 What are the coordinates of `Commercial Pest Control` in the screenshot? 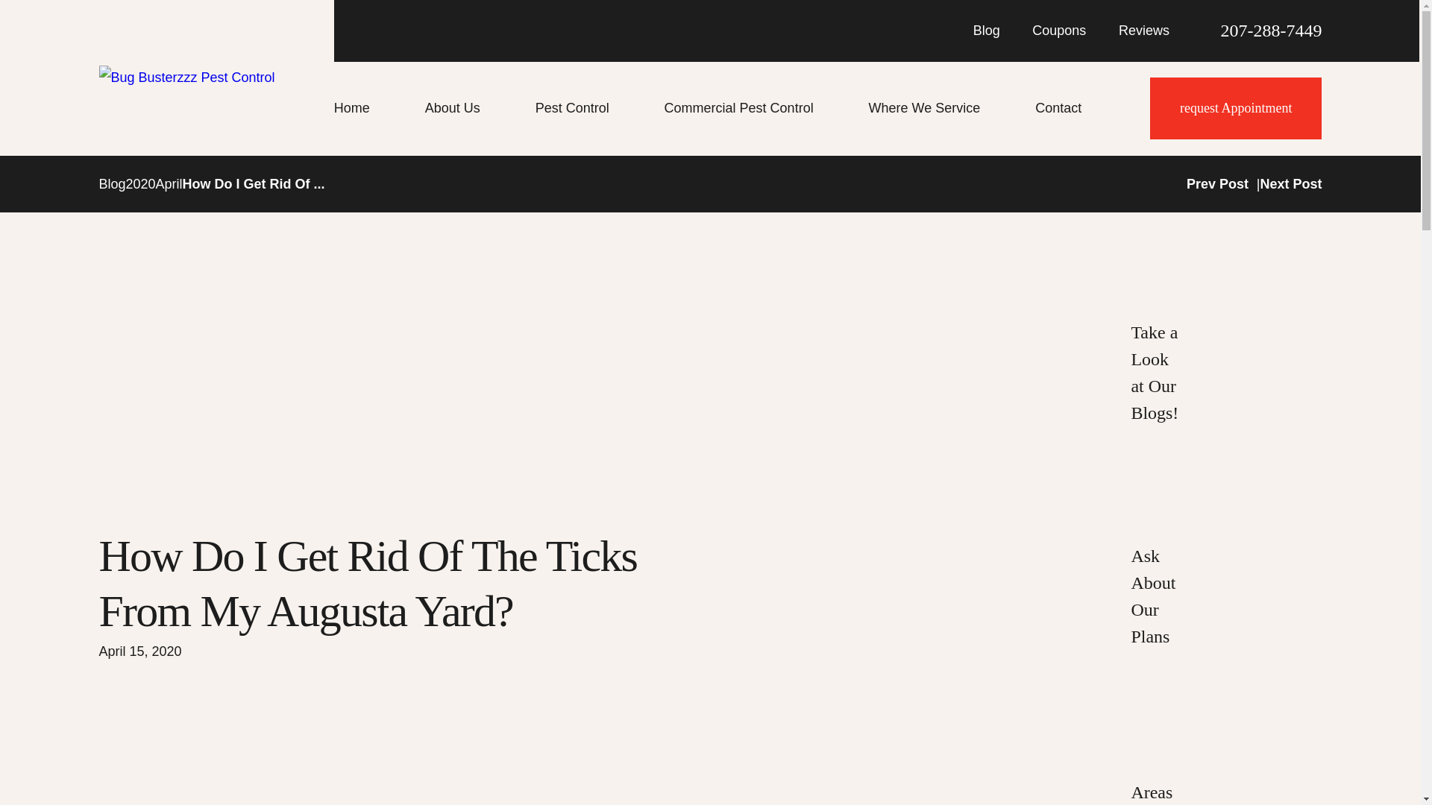 It's located at (761, 108).